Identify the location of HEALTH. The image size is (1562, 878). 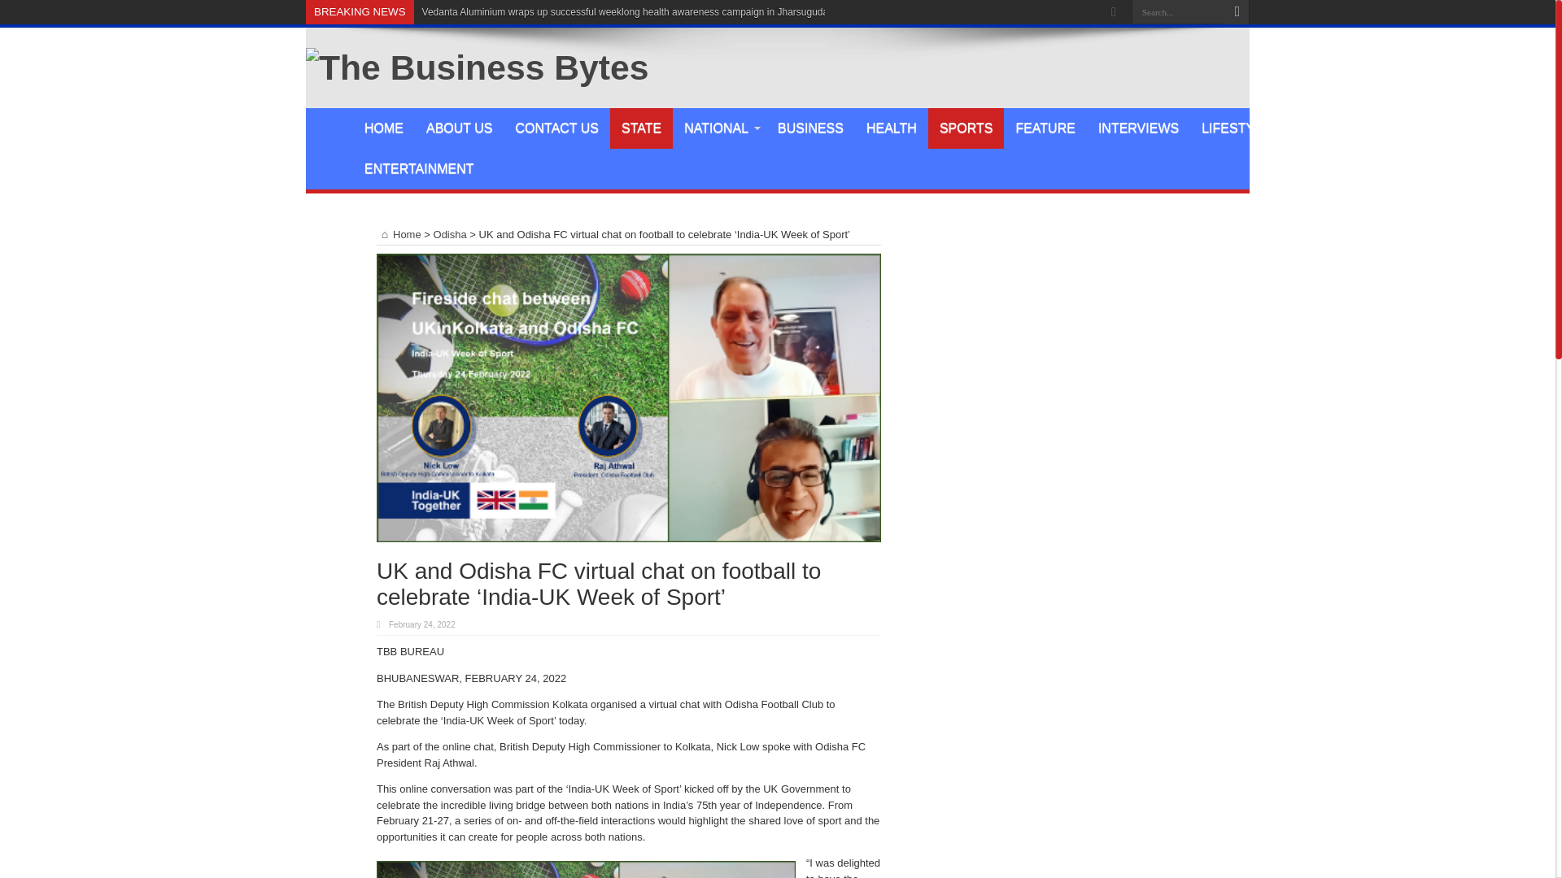
(891, 128).